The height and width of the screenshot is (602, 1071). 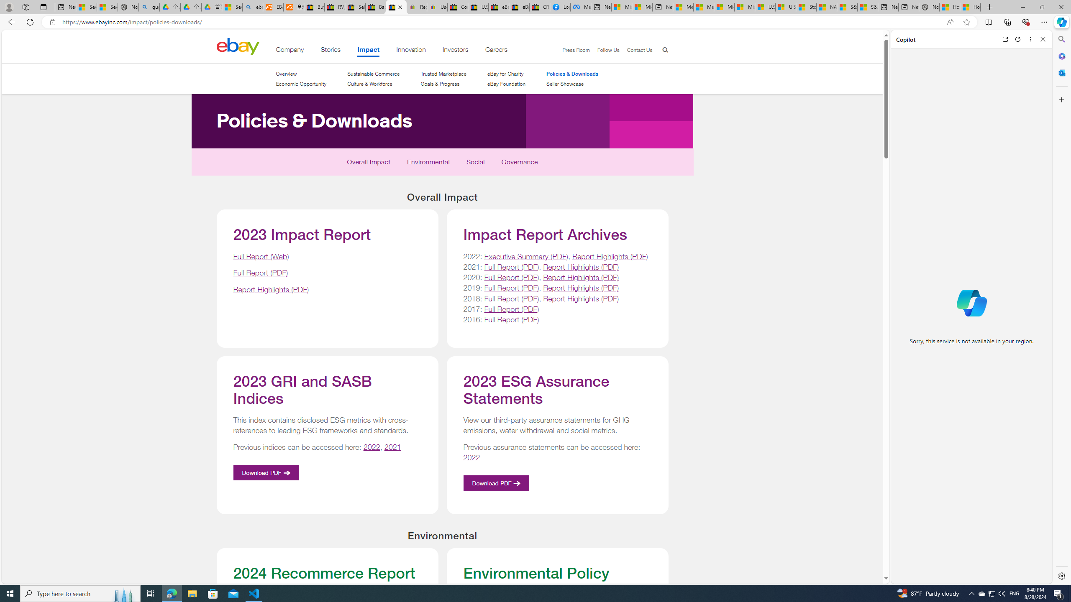 I want to click on Company, so click(x=290, y=51).